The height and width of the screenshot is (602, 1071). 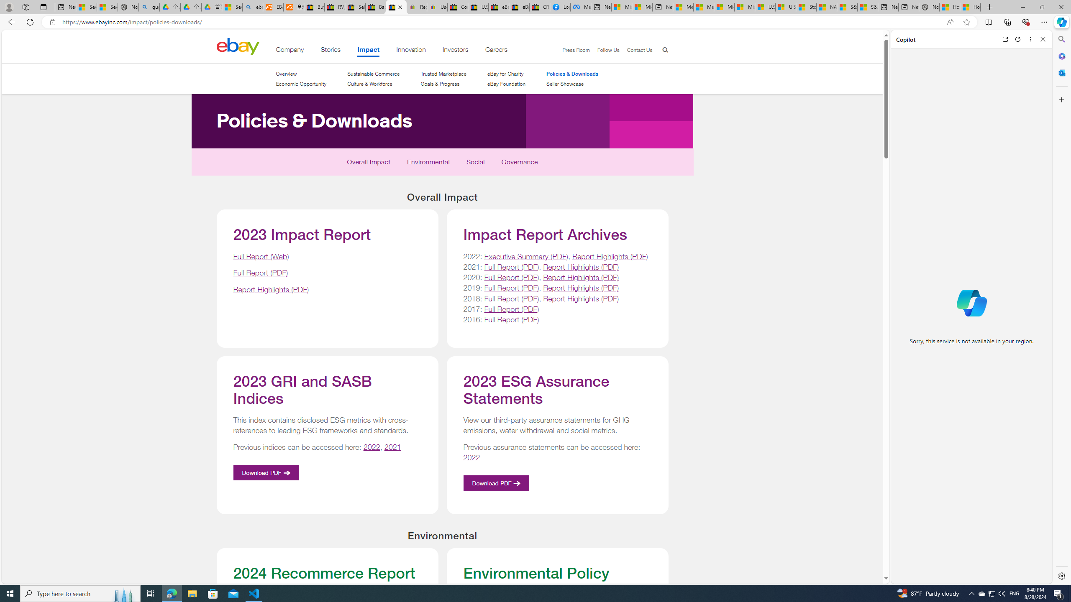 I want to click on Company, so click(x=290, y=51).